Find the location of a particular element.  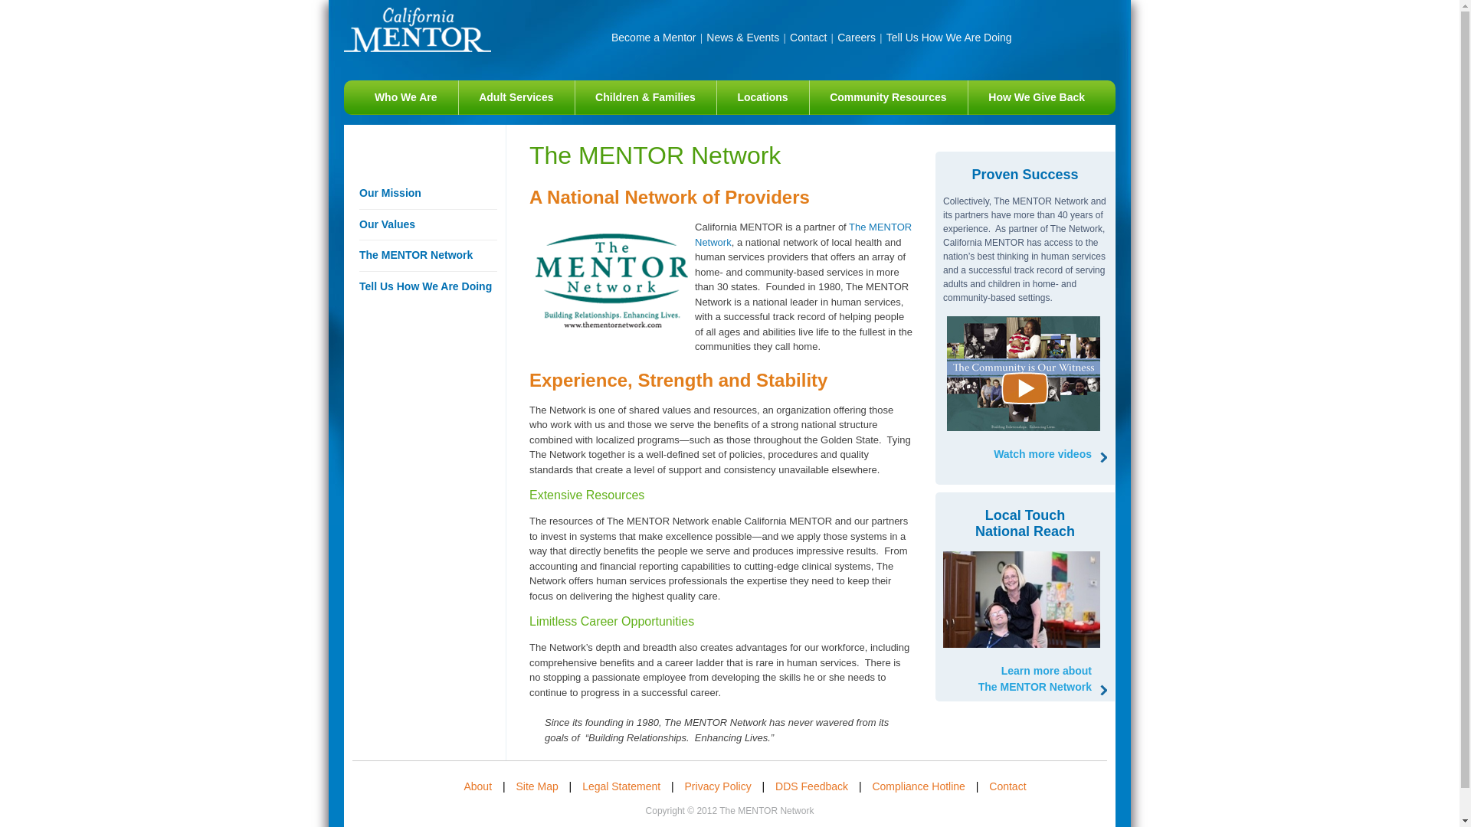

The MENTOR Network is located at coordinates (803, 234).